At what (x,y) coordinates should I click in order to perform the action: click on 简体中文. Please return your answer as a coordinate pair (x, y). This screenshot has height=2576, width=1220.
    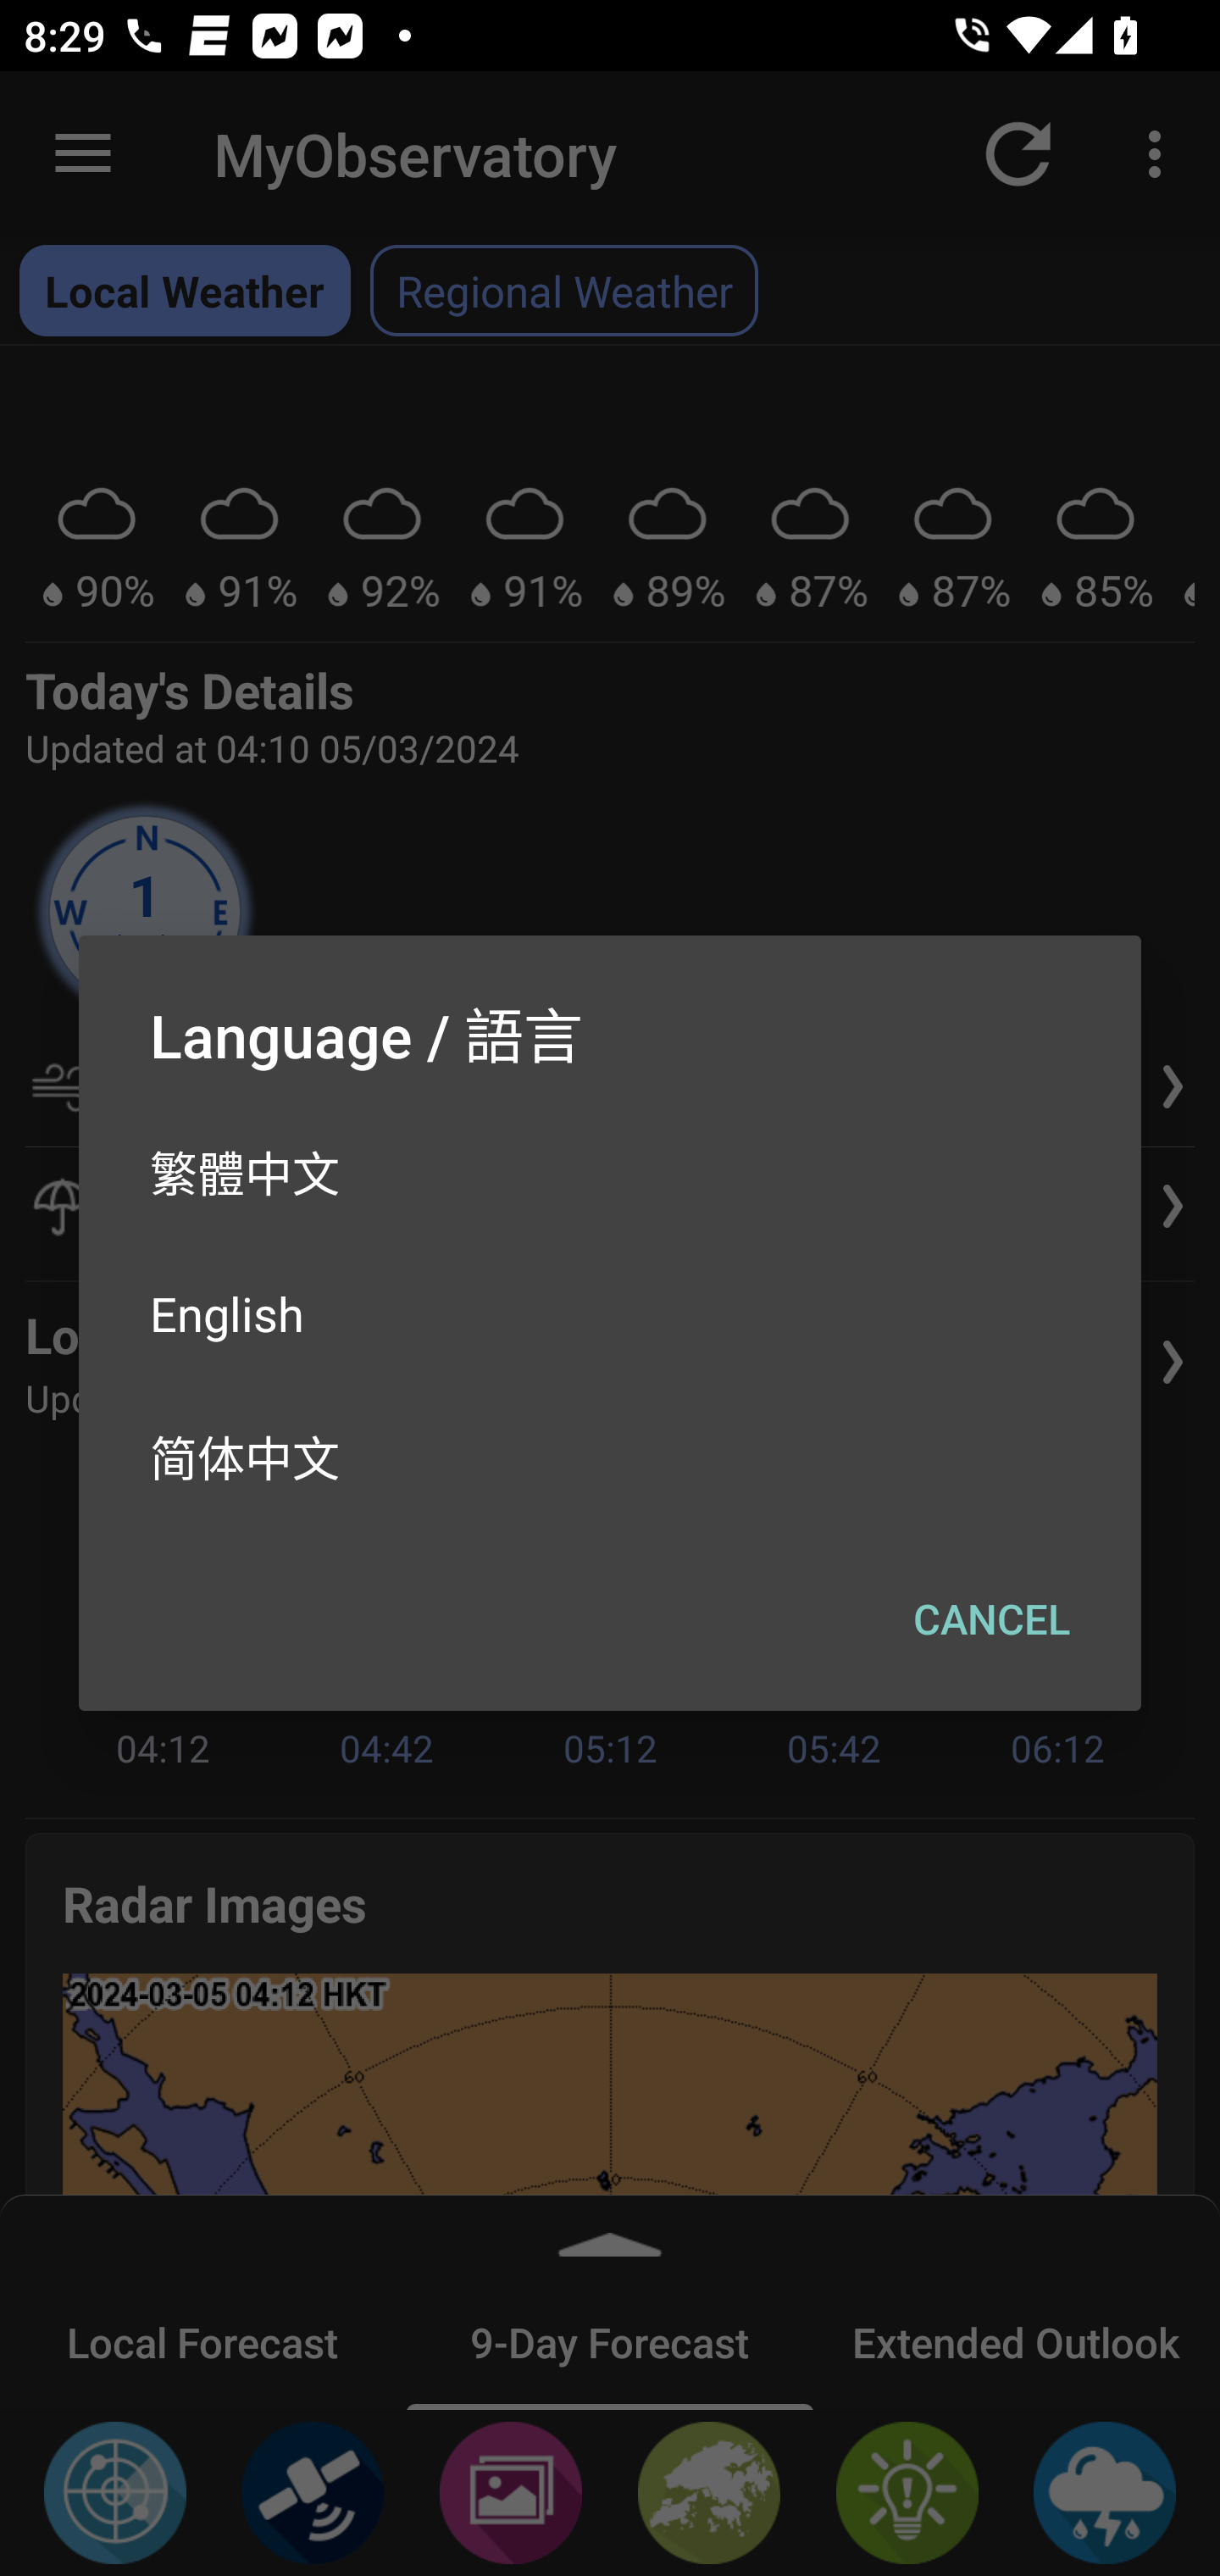
    Looking at the image, I should click on (610, 1456).